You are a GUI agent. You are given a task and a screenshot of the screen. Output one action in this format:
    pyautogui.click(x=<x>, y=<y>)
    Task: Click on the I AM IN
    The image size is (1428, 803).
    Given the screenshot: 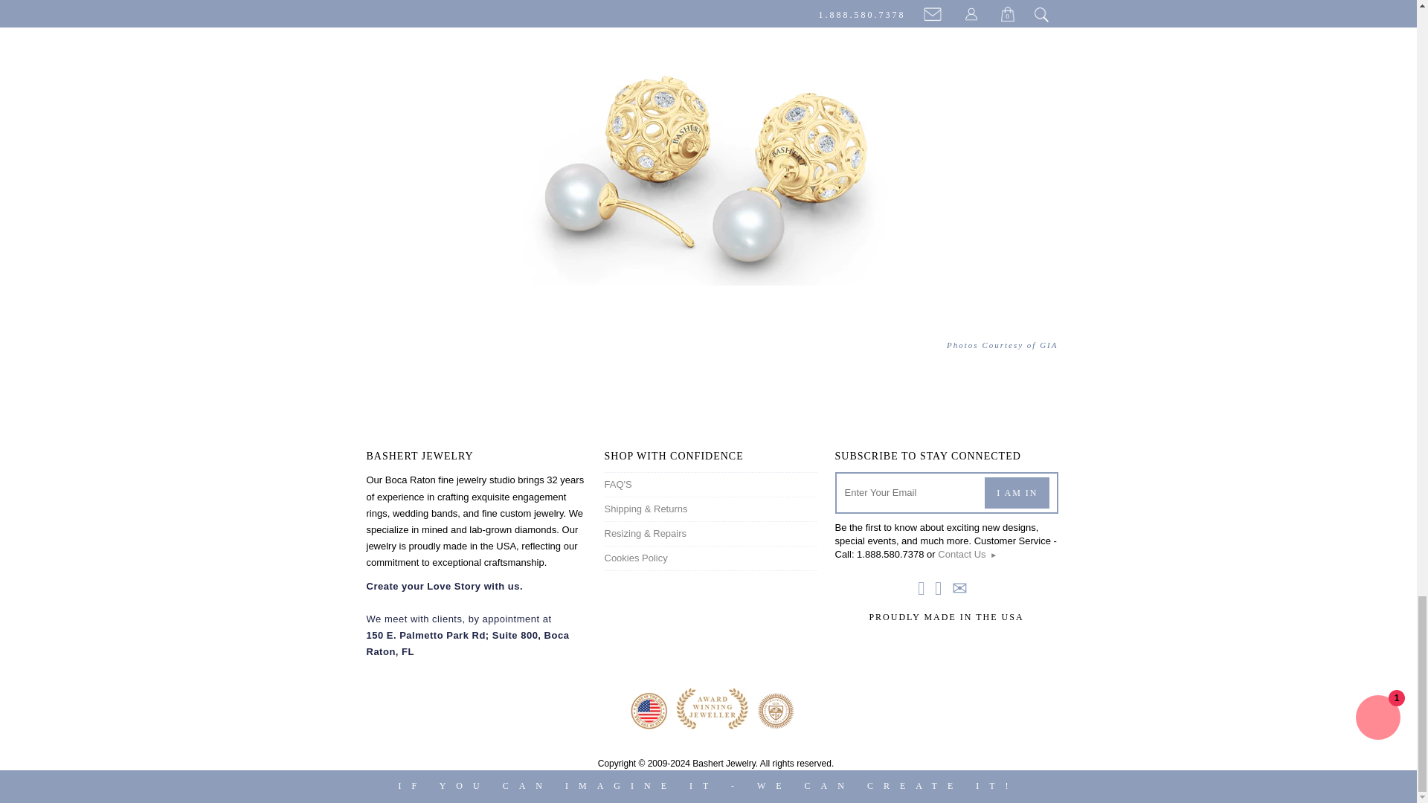 What is the action you would take?
    pyautogui.click(x=1017, y=492)
    